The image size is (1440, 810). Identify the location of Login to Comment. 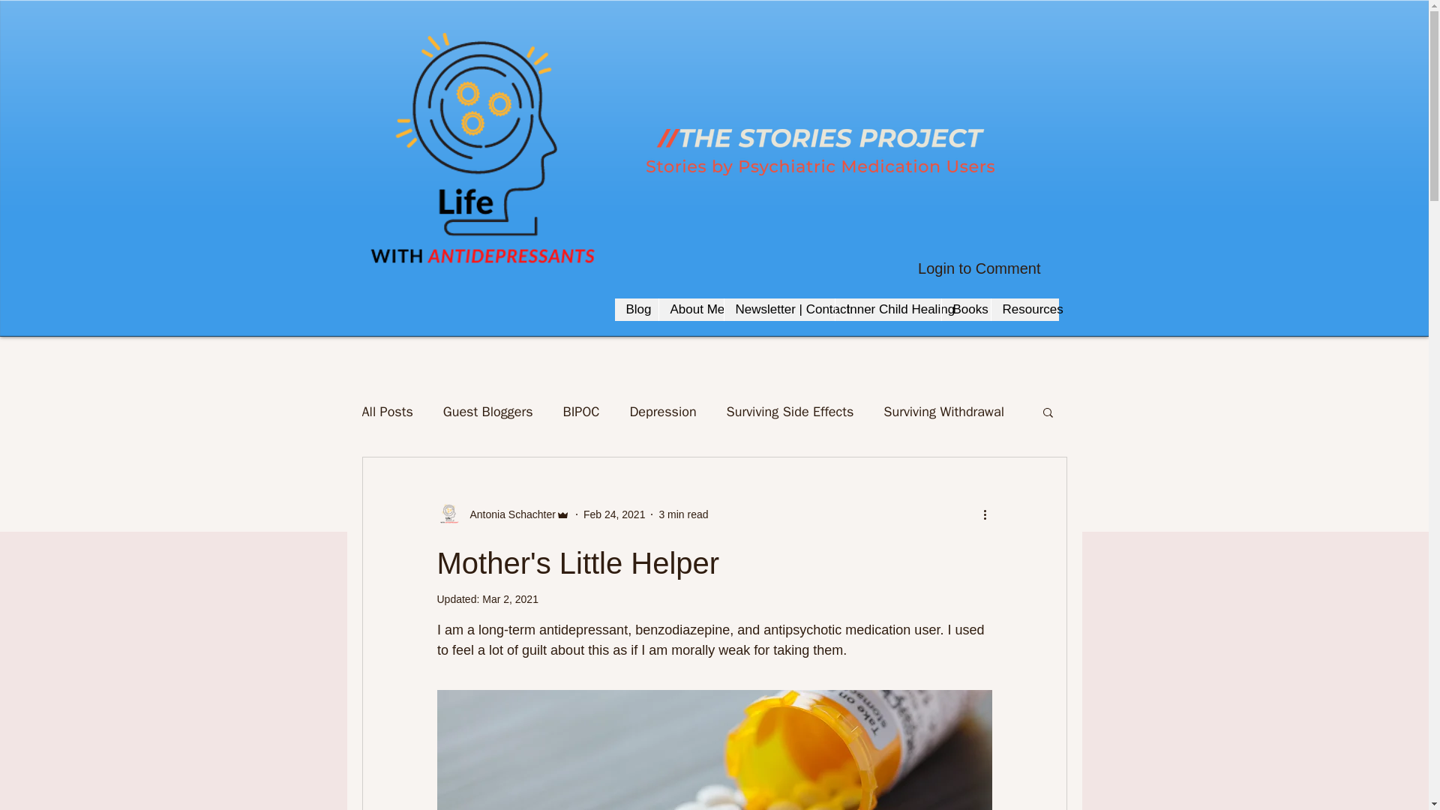
(979, 268).